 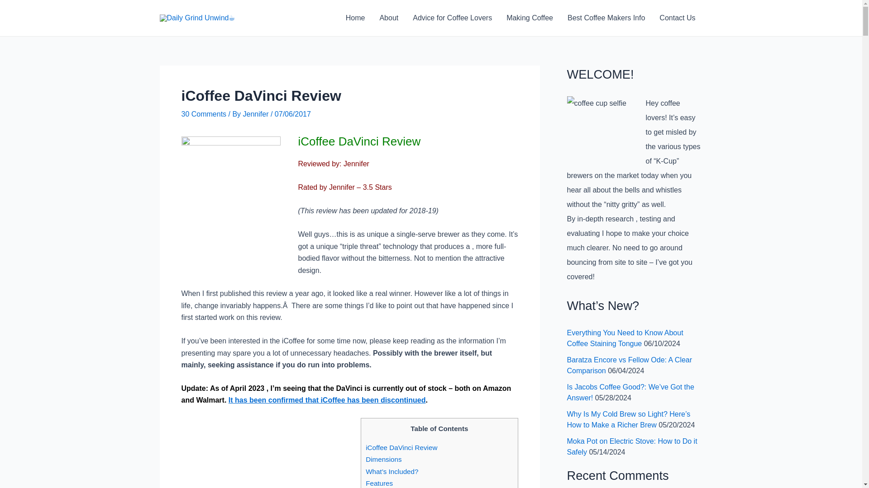 What do you see at coordinates (379, 483) in the screenshot?
I see `Features` at bounding box center [379, 483].